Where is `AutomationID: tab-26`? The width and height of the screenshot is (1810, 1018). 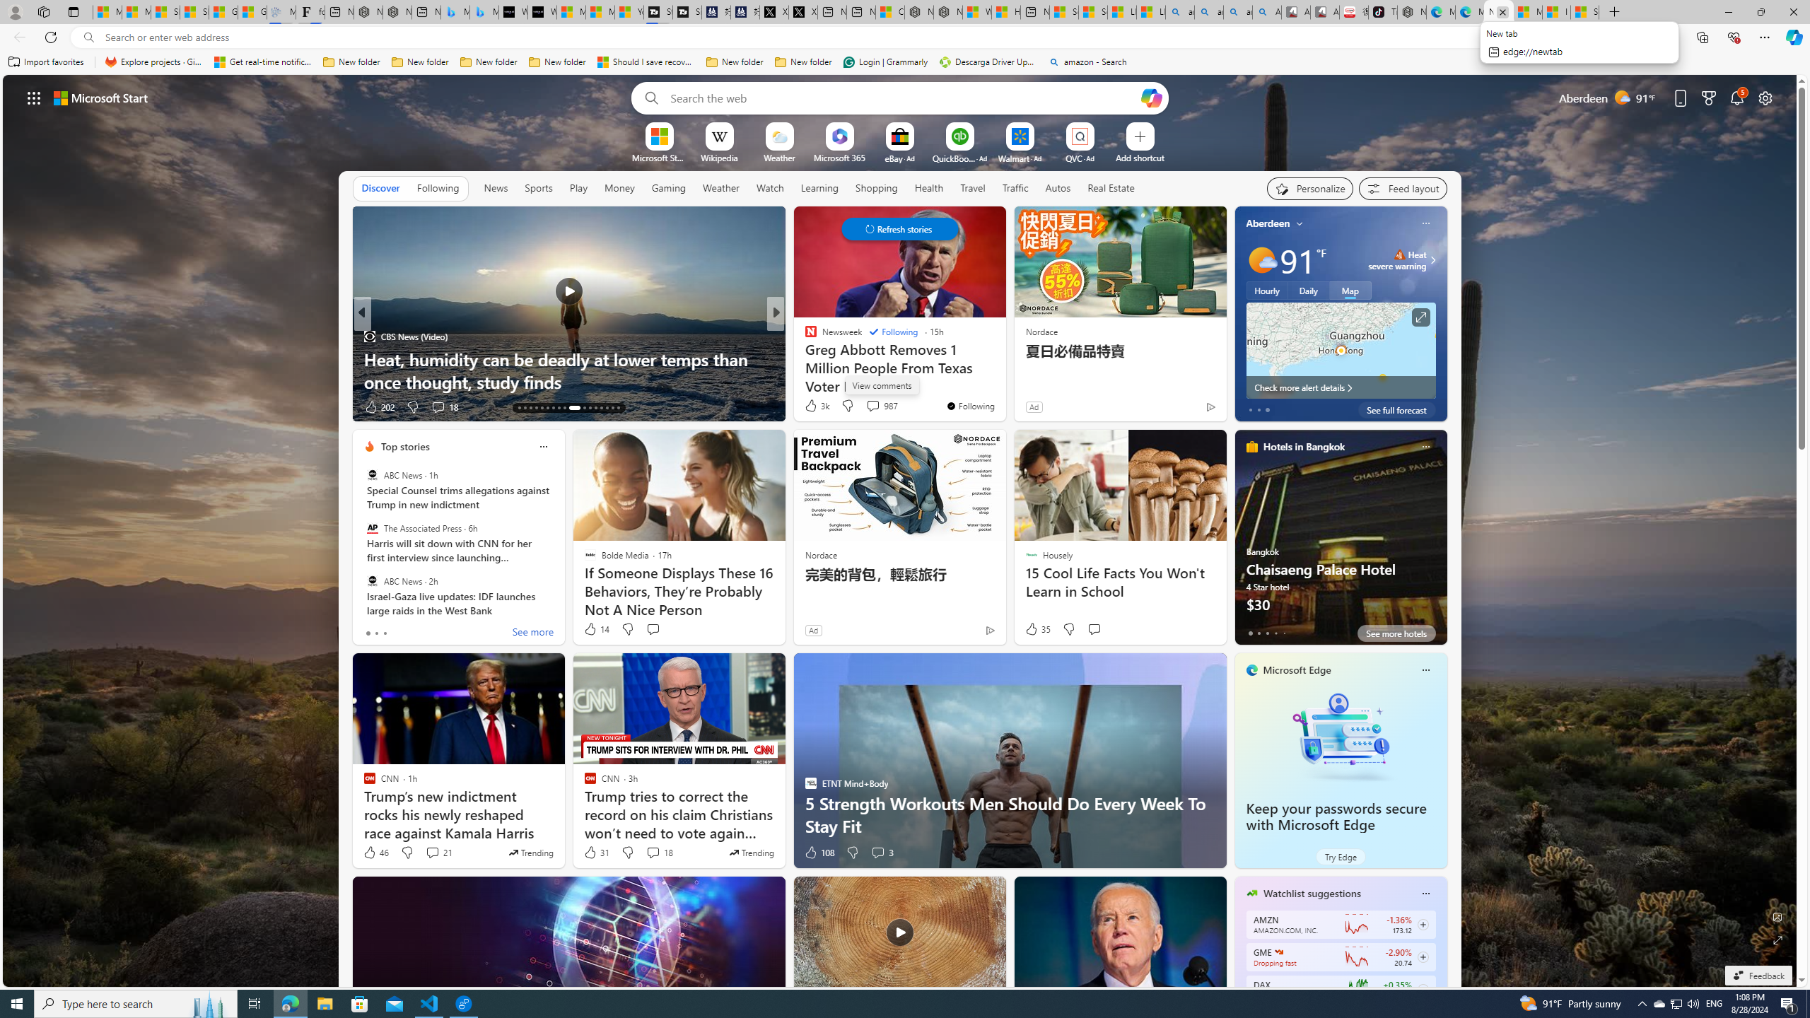
AutomationID: tab-26 is located at coordinates (601, 408).